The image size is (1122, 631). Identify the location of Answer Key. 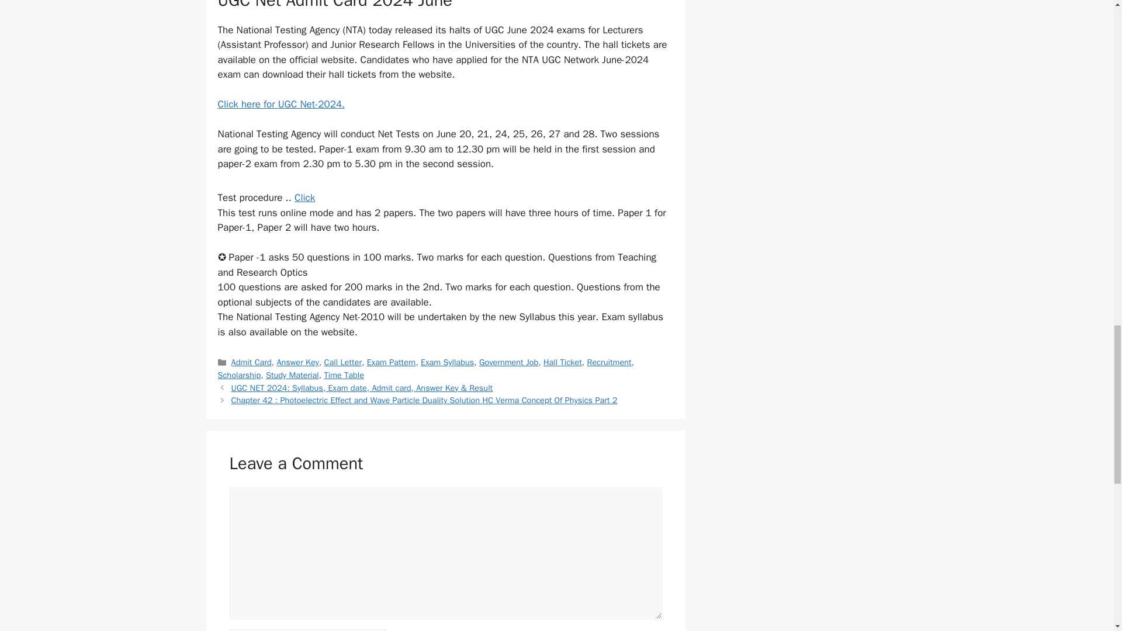
(297, 362).